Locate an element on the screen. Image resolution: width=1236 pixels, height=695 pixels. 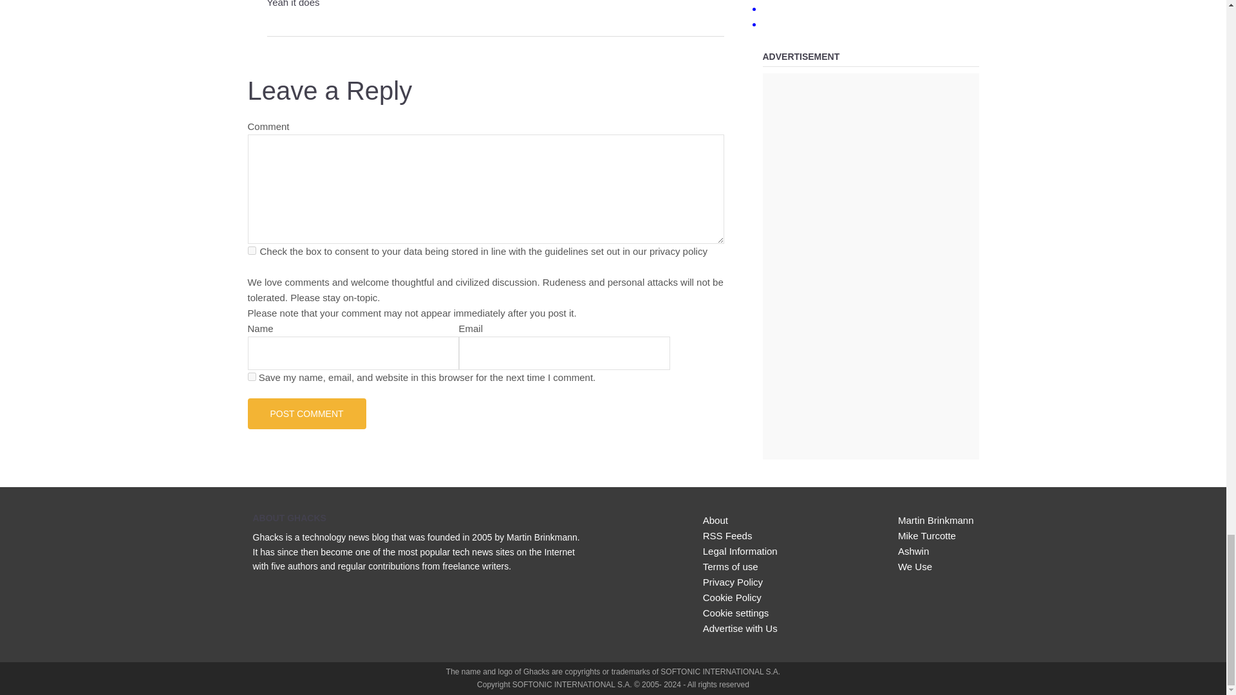
privacy-key is located at coordinates (251, 251).